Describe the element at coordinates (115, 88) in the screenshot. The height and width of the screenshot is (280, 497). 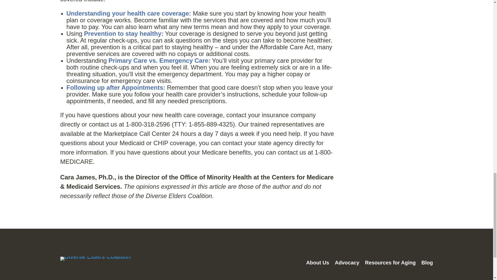
I see `Following up after Appointments:` at that location.